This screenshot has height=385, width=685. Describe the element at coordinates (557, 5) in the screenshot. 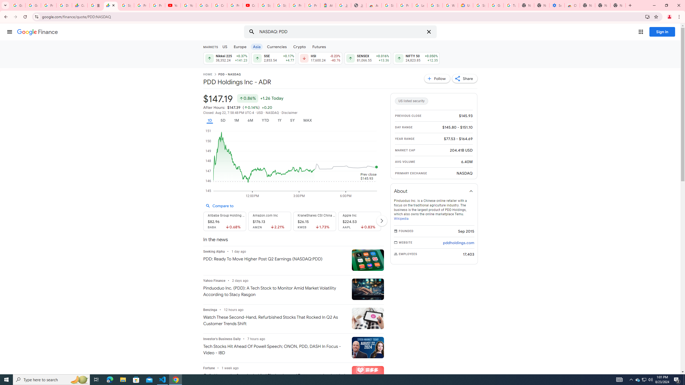

I see `Settings - Accessibility` at that location.